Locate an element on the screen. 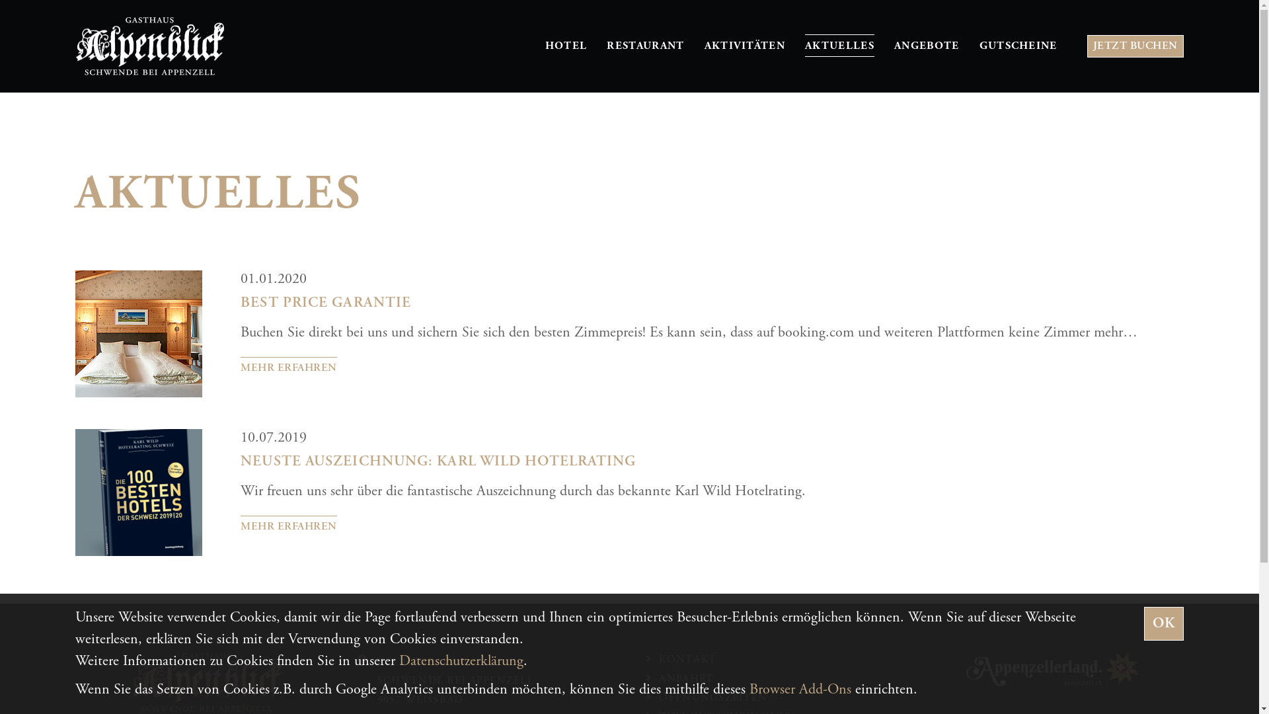 Image resolution: width=1269 pixels, height=714 pixels. Appenzellerland Tourismus is located at coordinates (1052, 670).